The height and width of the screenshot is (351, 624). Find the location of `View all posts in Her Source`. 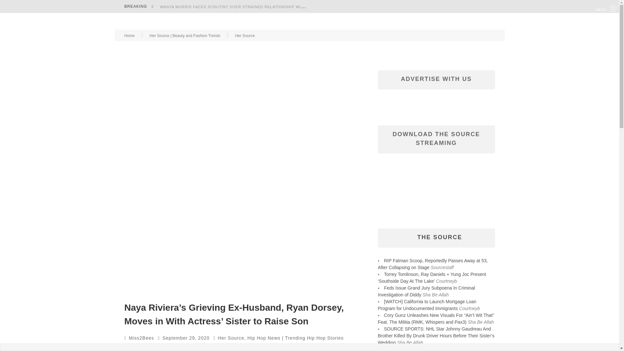

View all posts in Her Source is located at coordinates (245, 35).